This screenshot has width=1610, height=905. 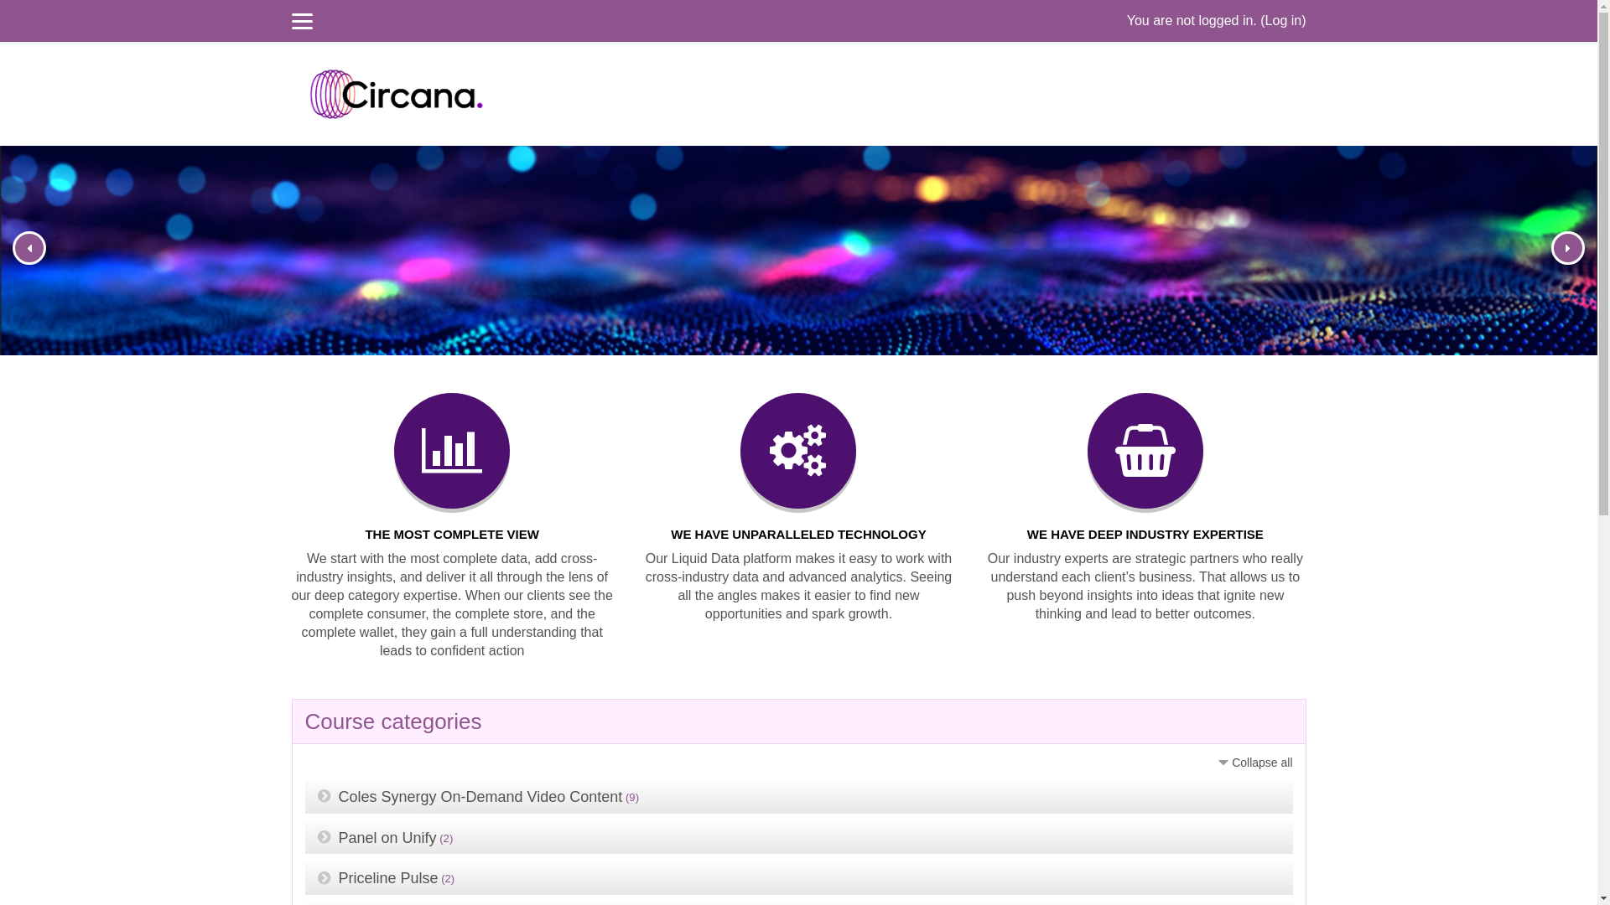 I want to click on Priceline Pulse, so click(x=389, y=878).